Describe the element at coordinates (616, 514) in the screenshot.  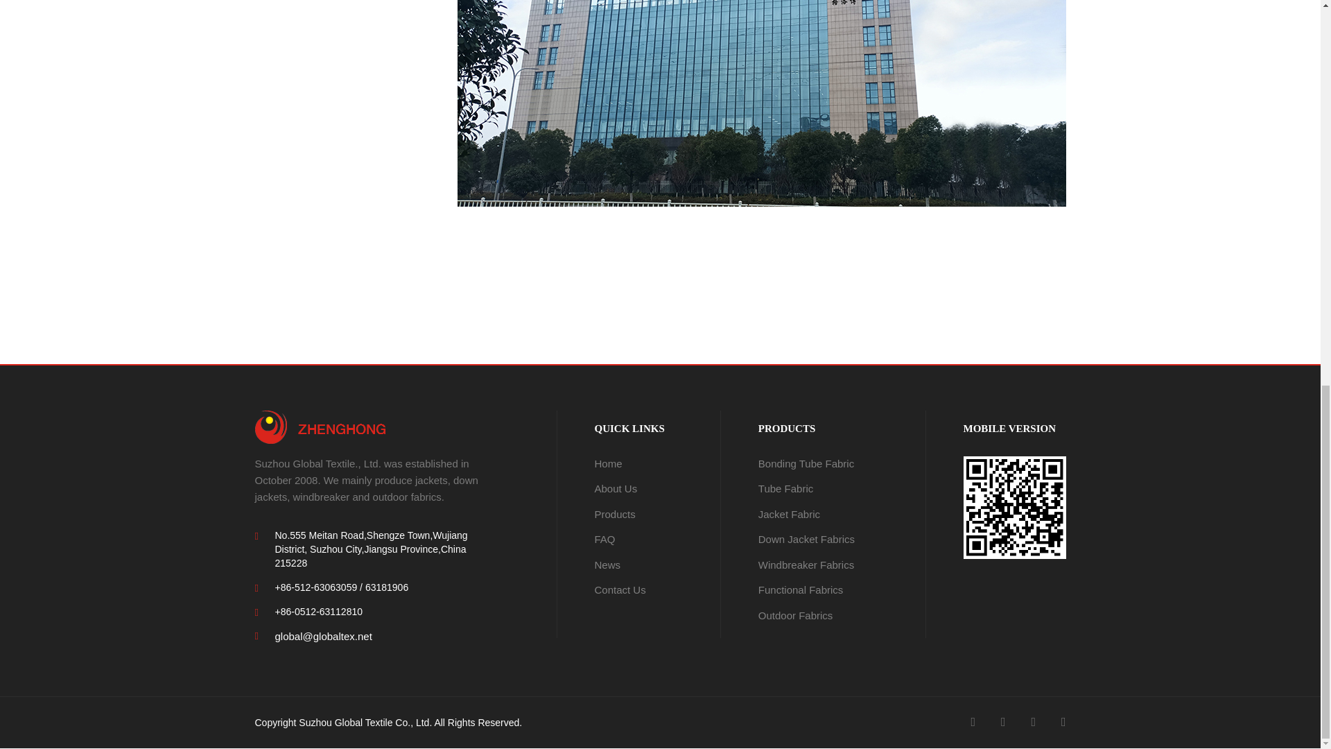
I see `Products` at that location.